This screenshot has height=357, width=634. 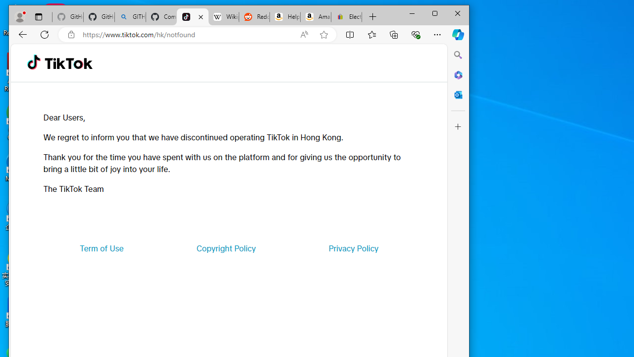 I want to click on Term of Use, so click(x=102, y=248).